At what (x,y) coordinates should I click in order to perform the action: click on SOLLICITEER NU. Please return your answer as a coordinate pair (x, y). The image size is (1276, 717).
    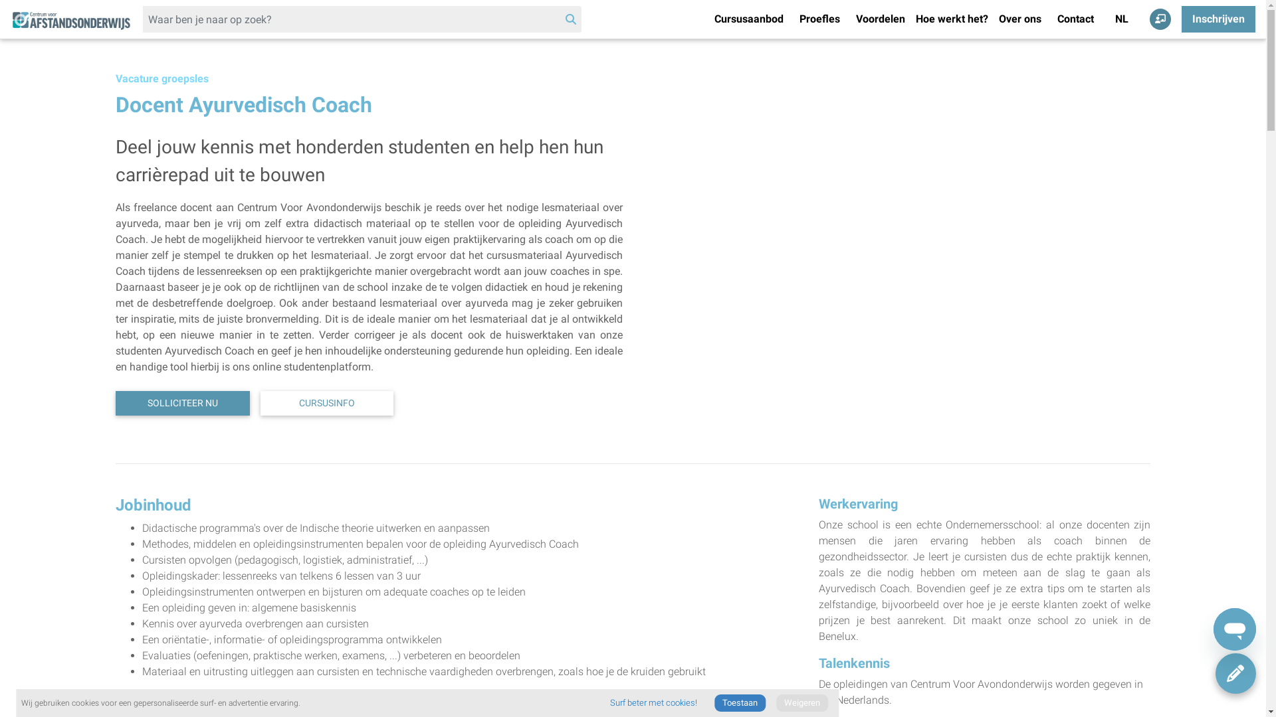
    Looking at the image, I should click on (183, 404).